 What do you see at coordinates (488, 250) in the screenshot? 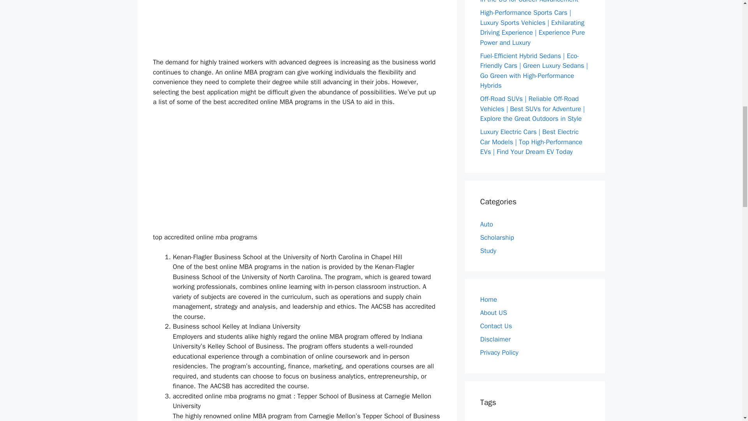
I see `Study` at bounding box center [488, 250].